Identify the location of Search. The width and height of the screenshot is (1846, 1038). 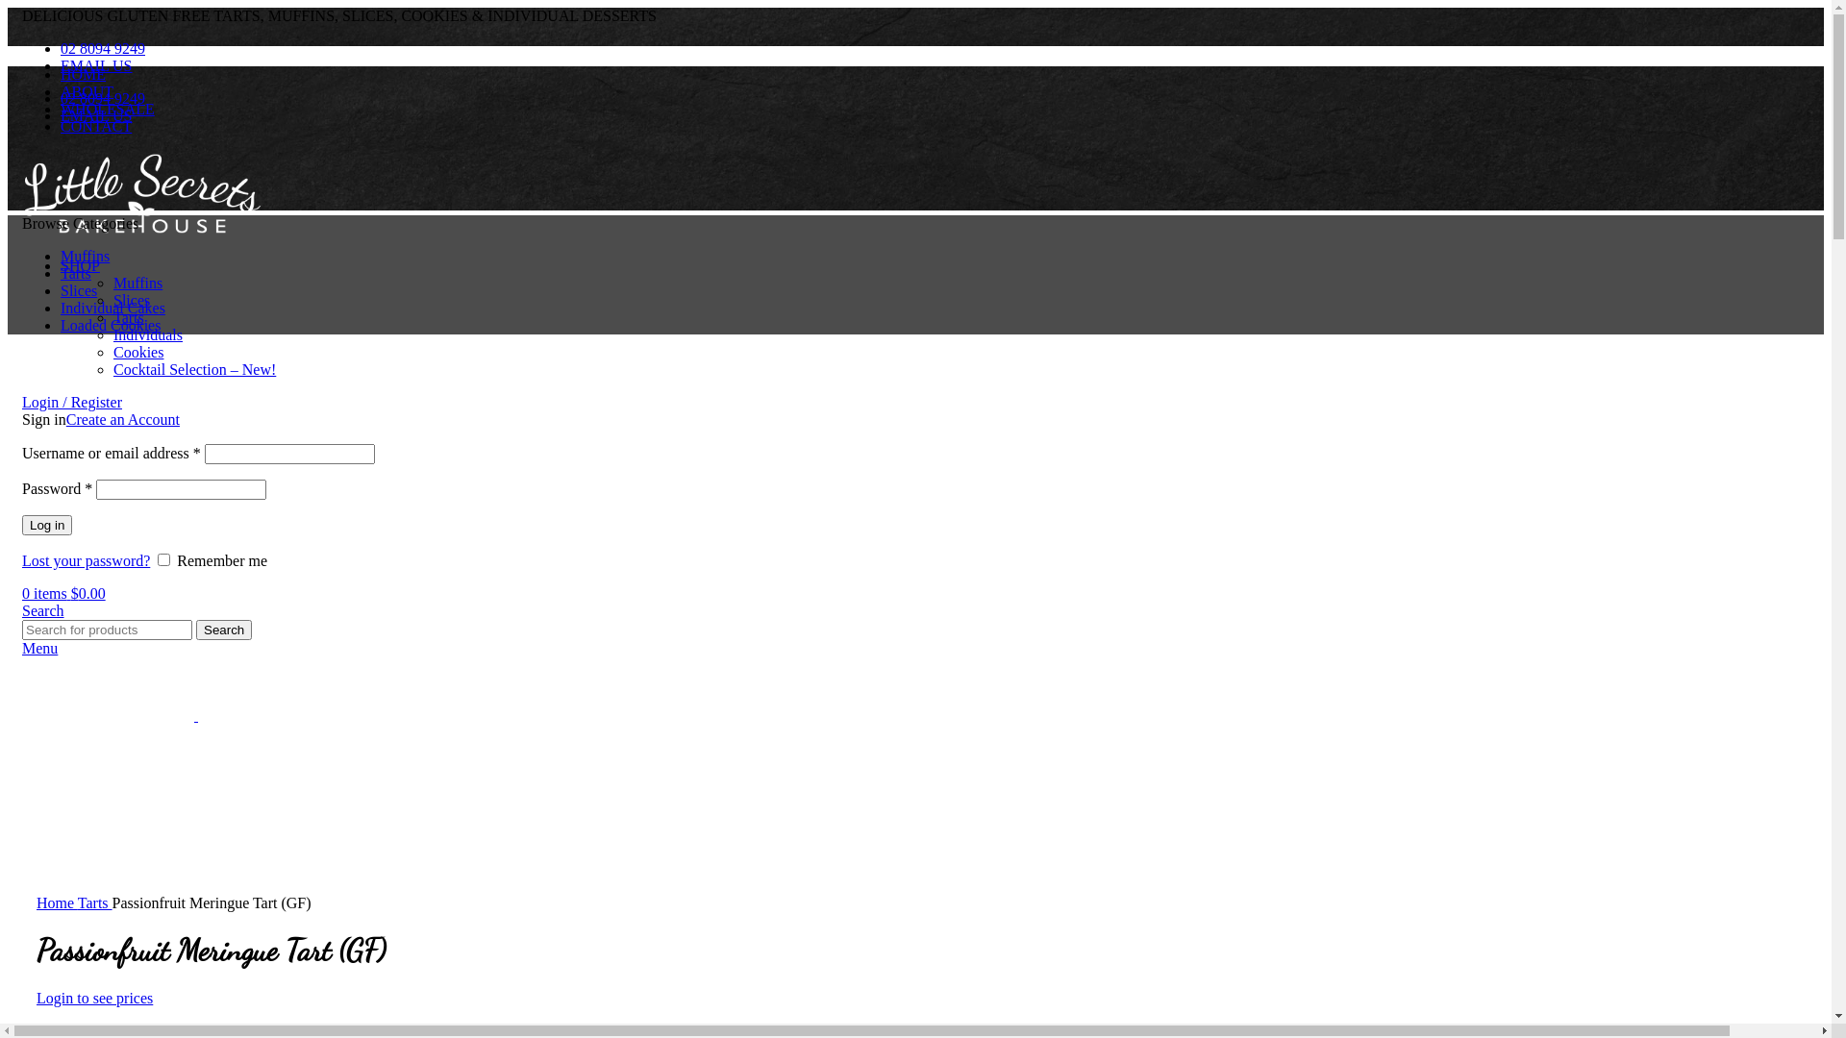
(224, 630).